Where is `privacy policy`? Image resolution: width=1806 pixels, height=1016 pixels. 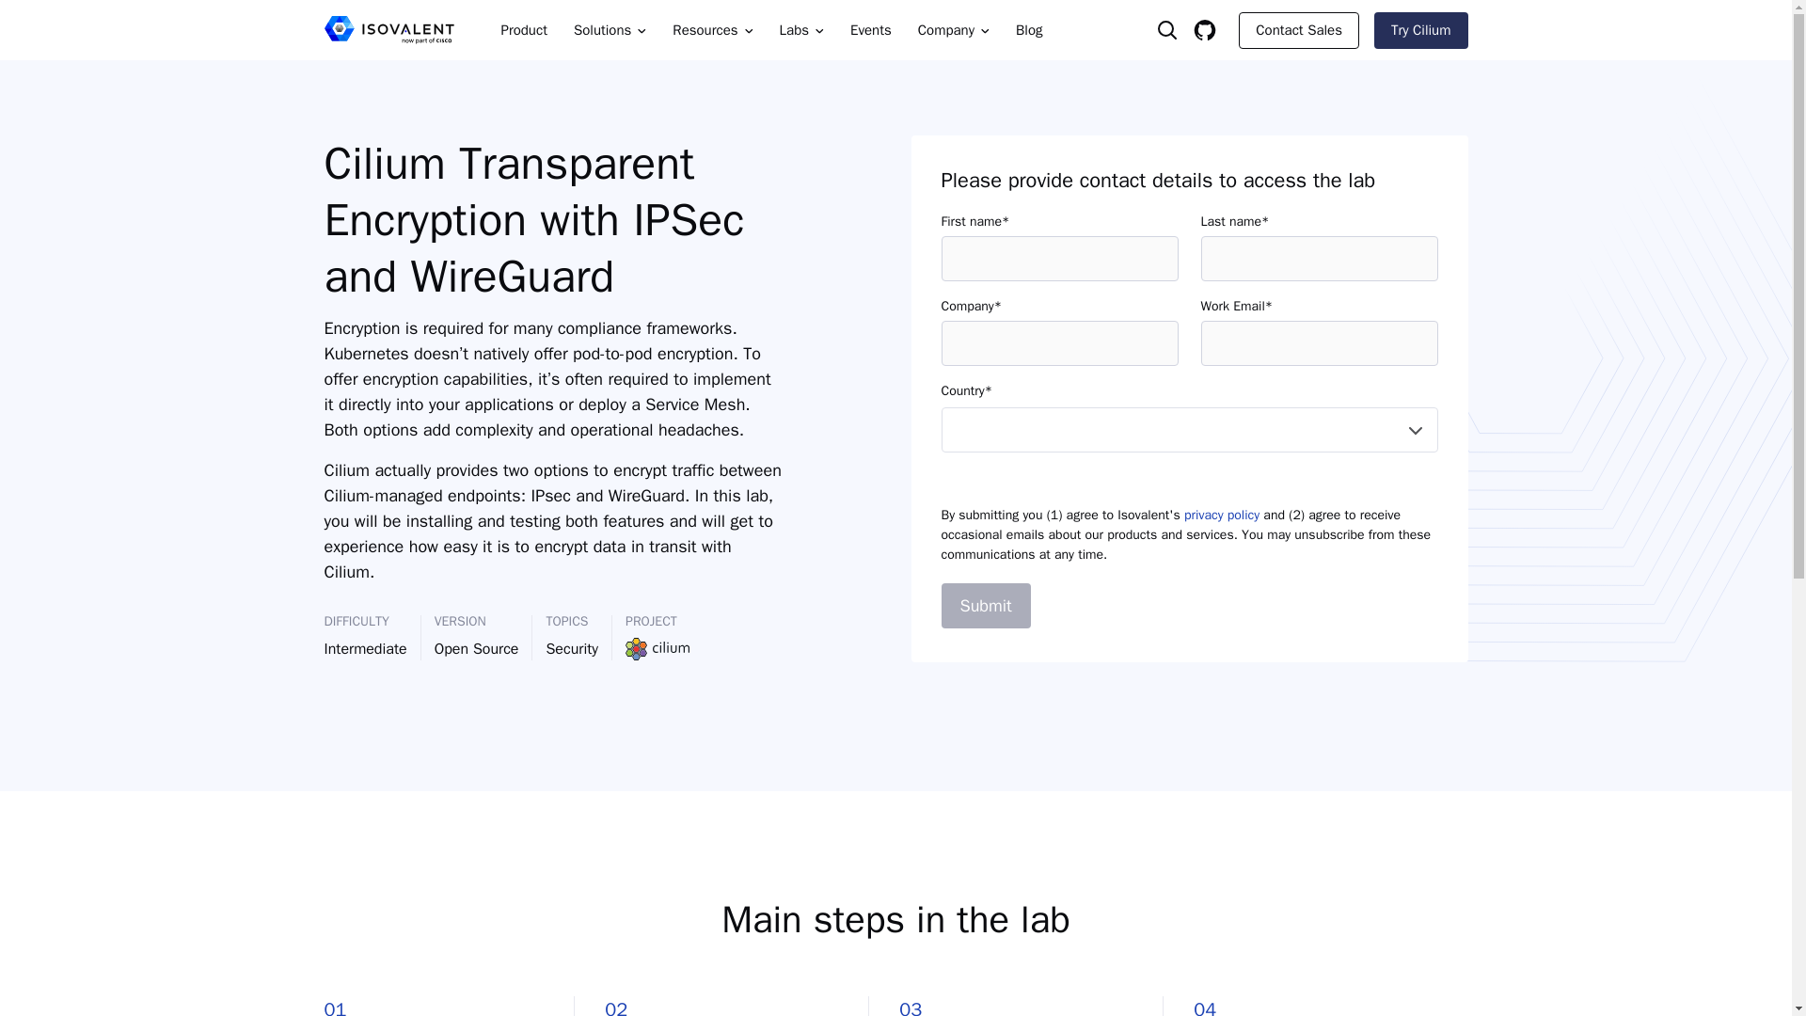 privacy policy is located at coordinates (1221, 515).